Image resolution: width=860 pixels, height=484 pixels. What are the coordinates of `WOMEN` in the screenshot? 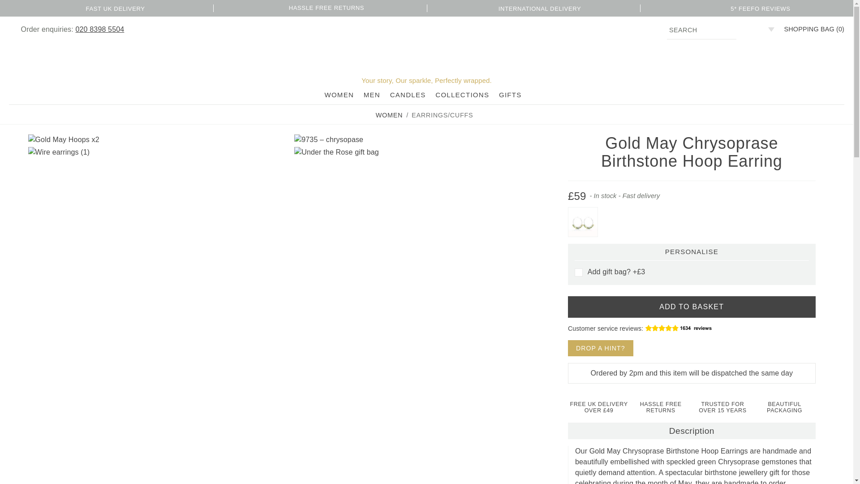 It's located at (339, 95).